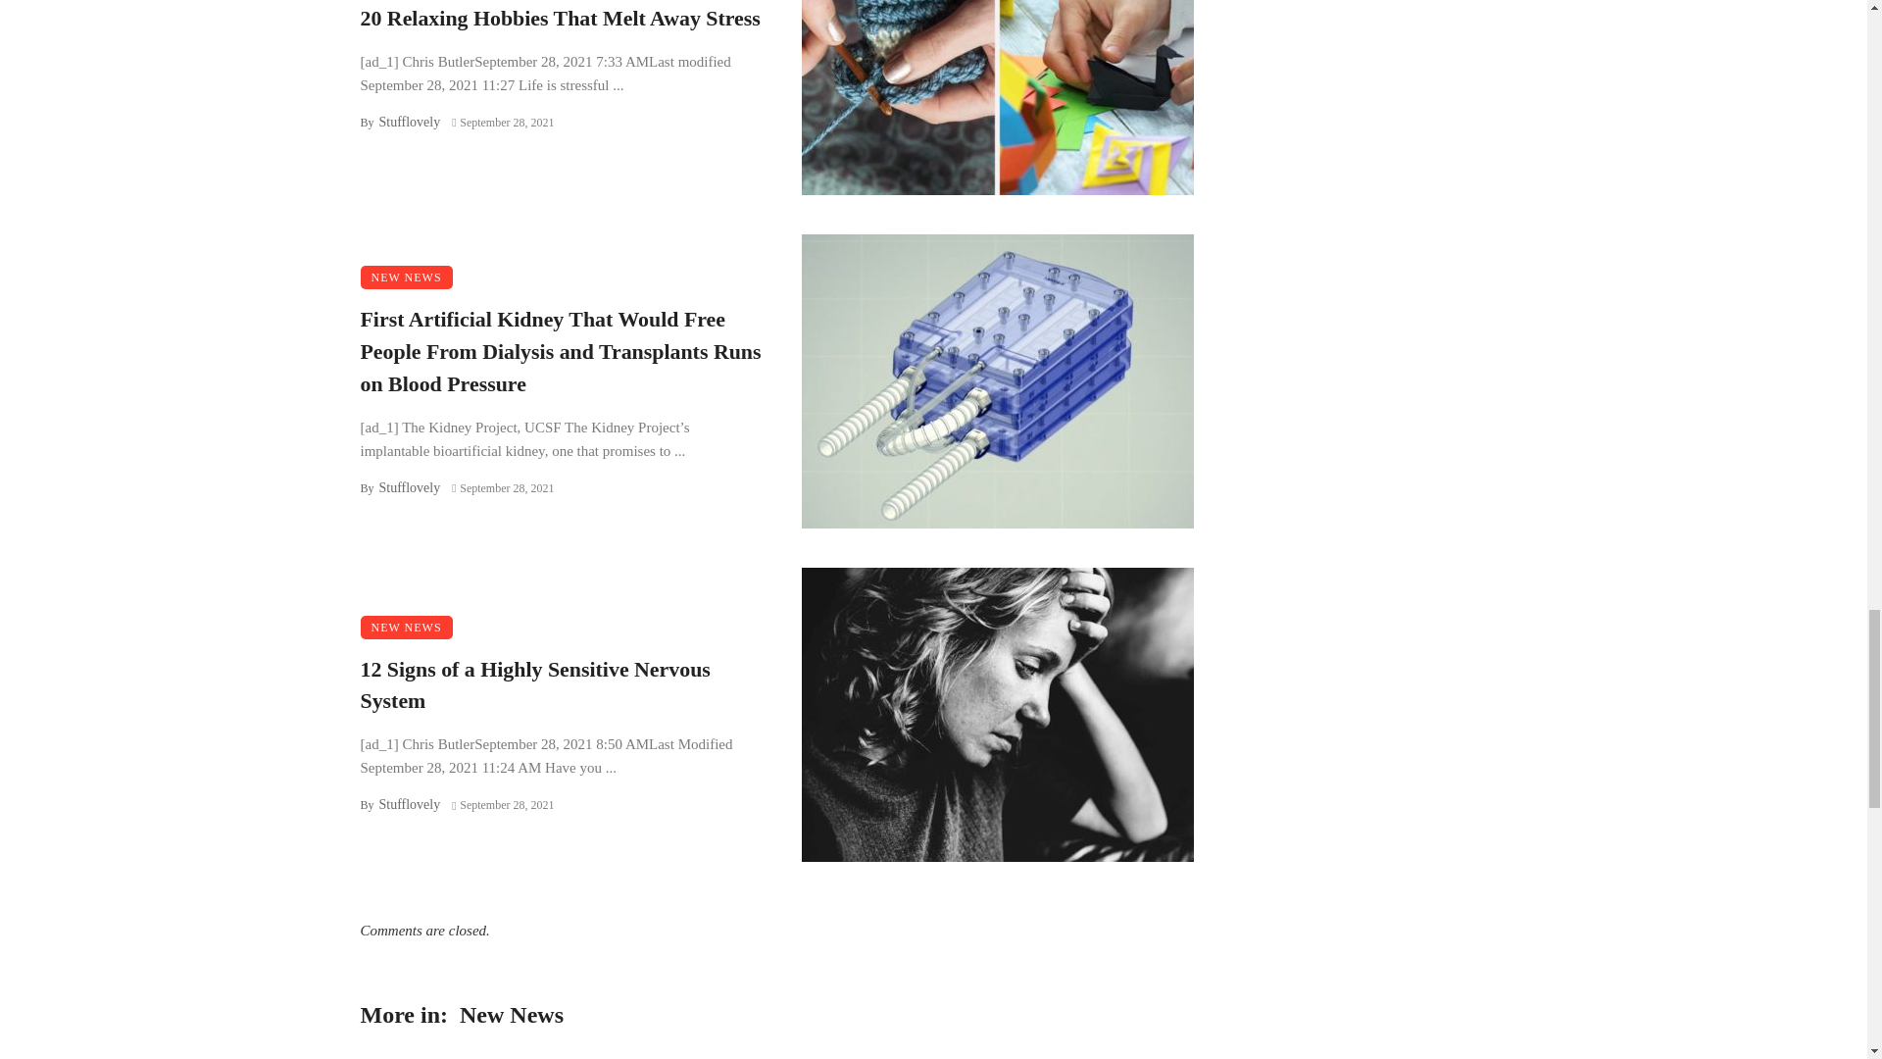  What do you see at coordinates (407, 628) in the screenshot?
I see `NEW NEWS` at bounding box center [407, 628].